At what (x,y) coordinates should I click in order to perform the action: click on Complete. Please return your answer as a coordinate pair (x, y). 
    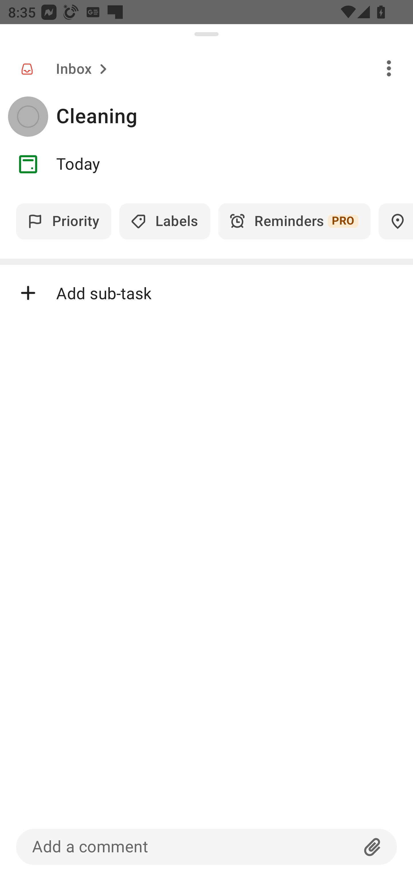
    Looking at the image, I should click on (28, 117).